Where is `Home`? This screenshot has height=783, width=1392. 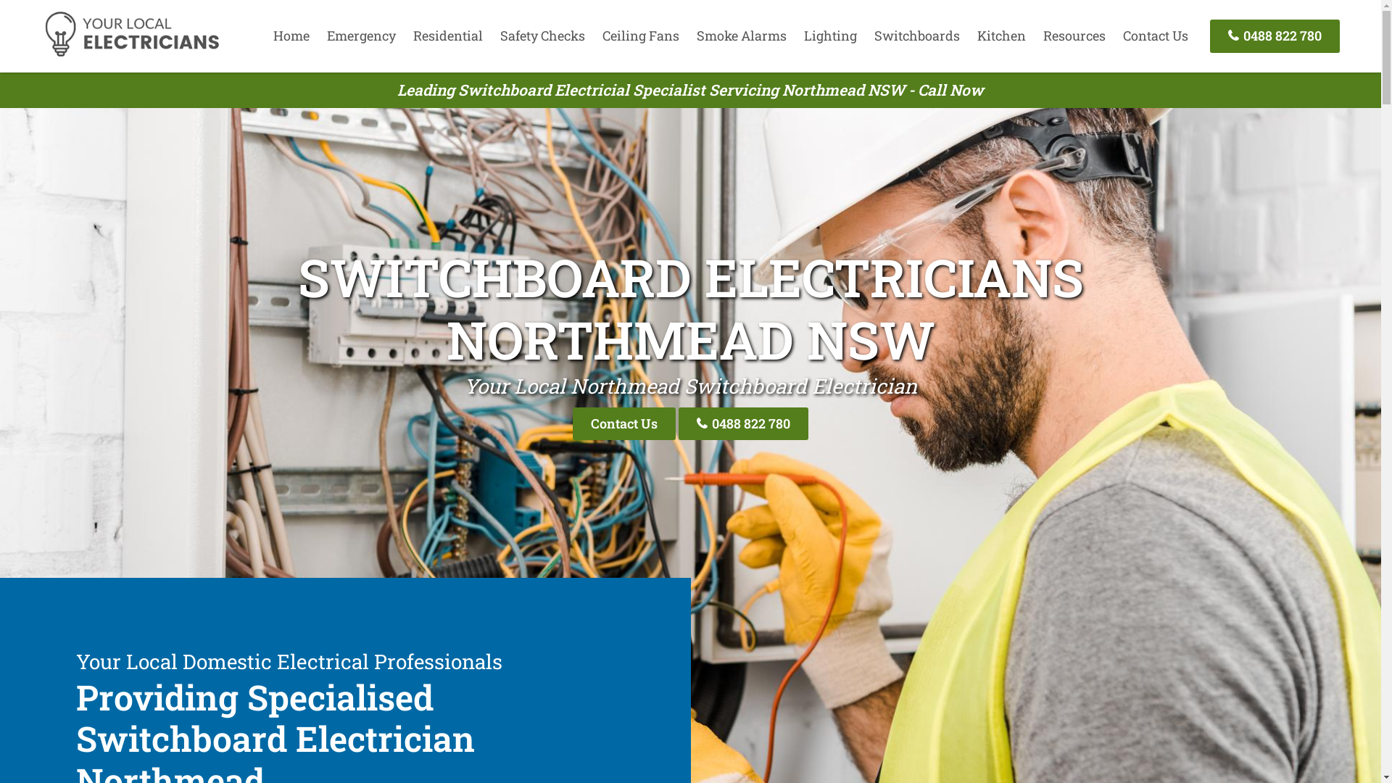 Home is located at coordinates (291, 36).